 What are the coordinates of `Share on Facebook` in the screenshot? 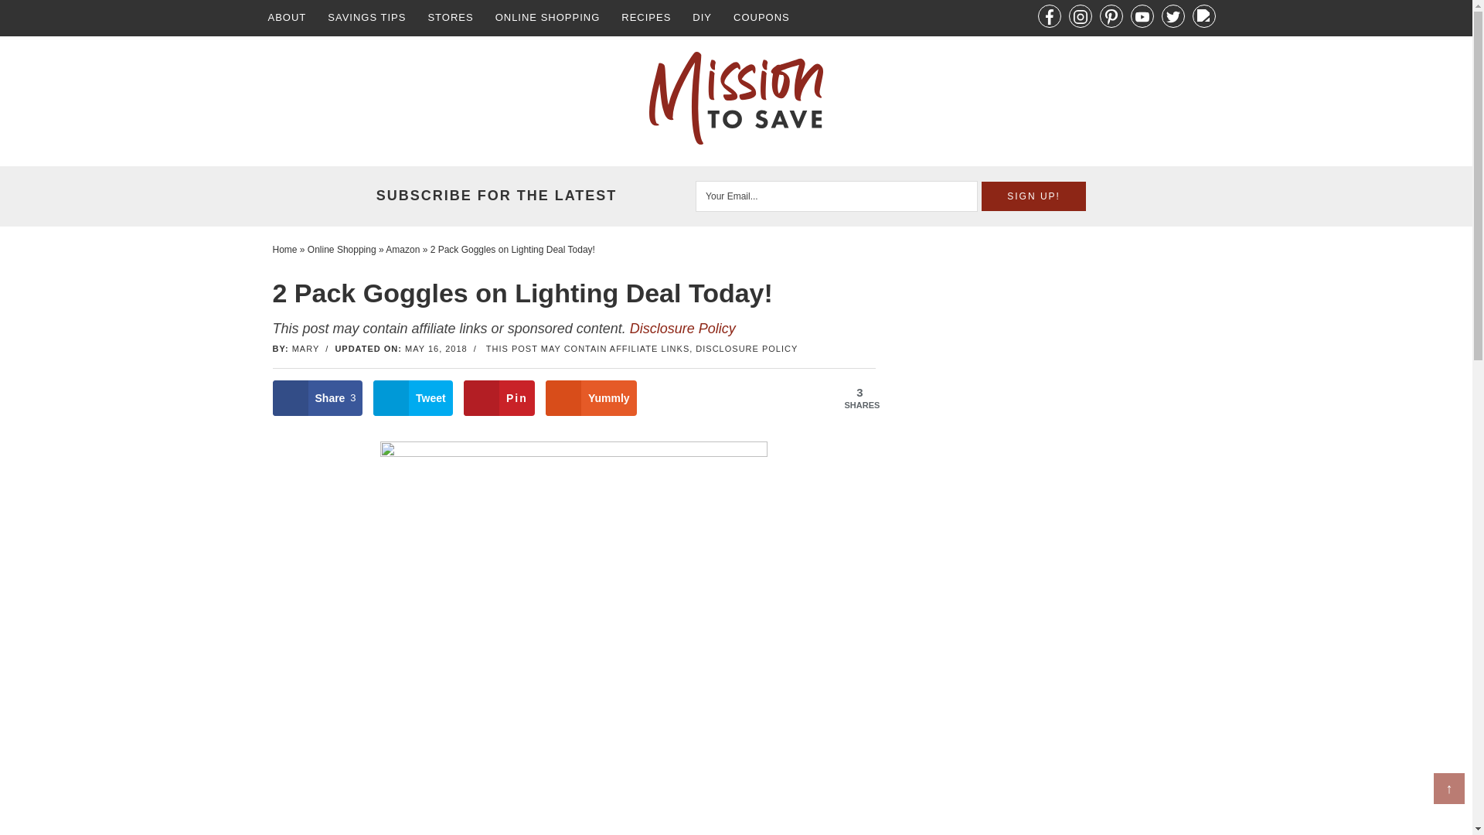 It's located at (317, 397).